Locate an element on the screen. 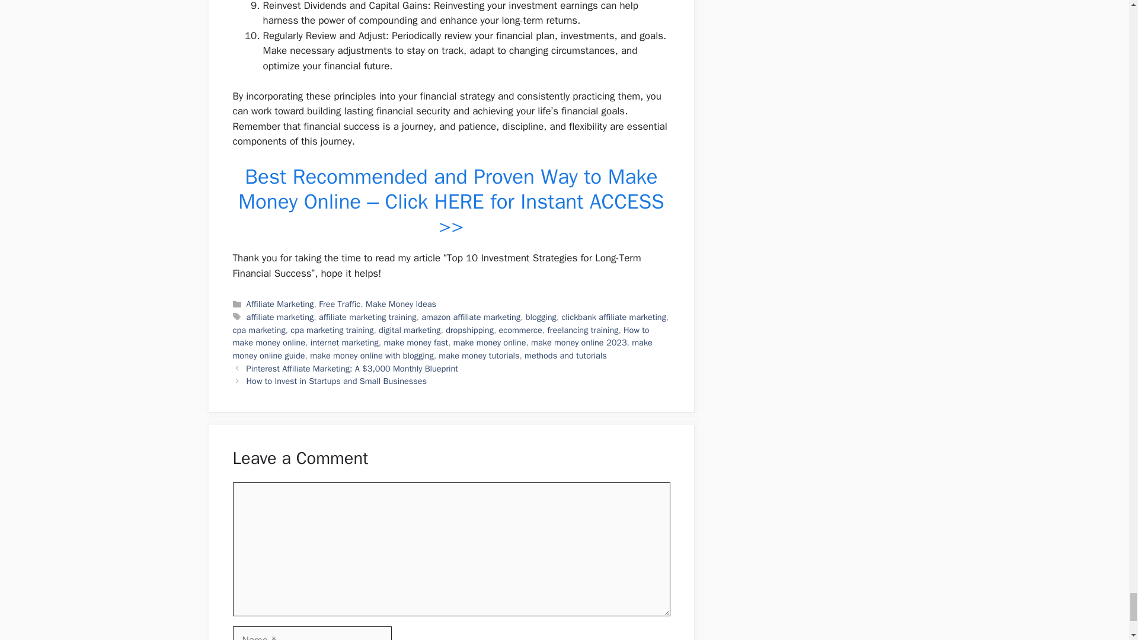 The width and height of the screenshot is (1138, 640). make money fast is located at coordinates (416, 343).